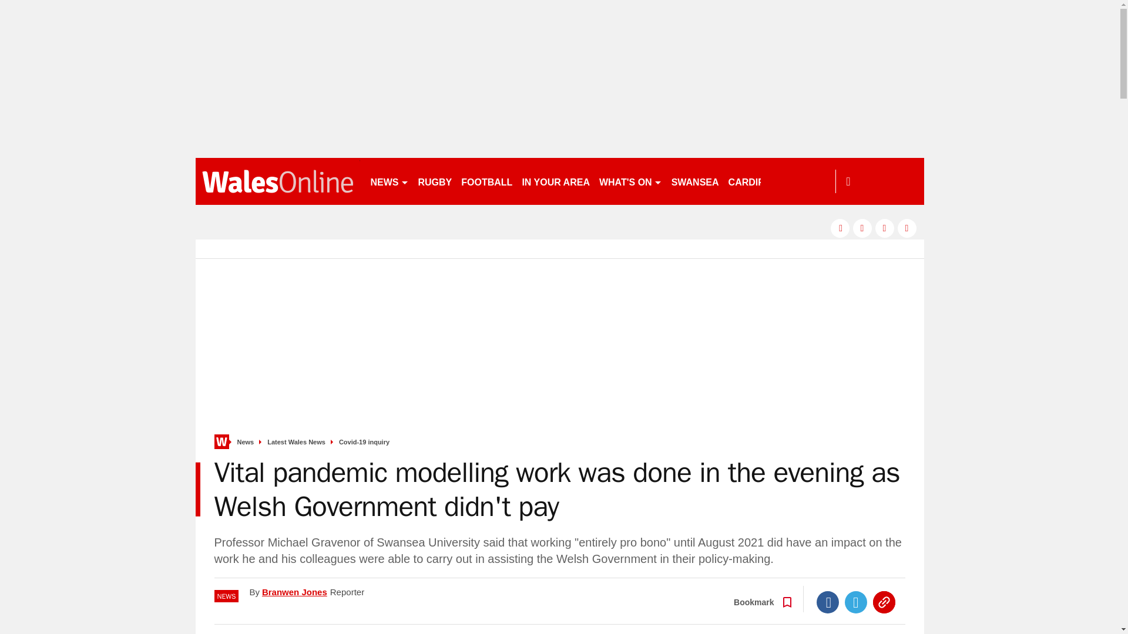 Image resolution: width=1128 pixels, height=634 pixels. Describe the element at coordinates (630, 181) in the screenshot. I see `WHAT'S ON` at that location.